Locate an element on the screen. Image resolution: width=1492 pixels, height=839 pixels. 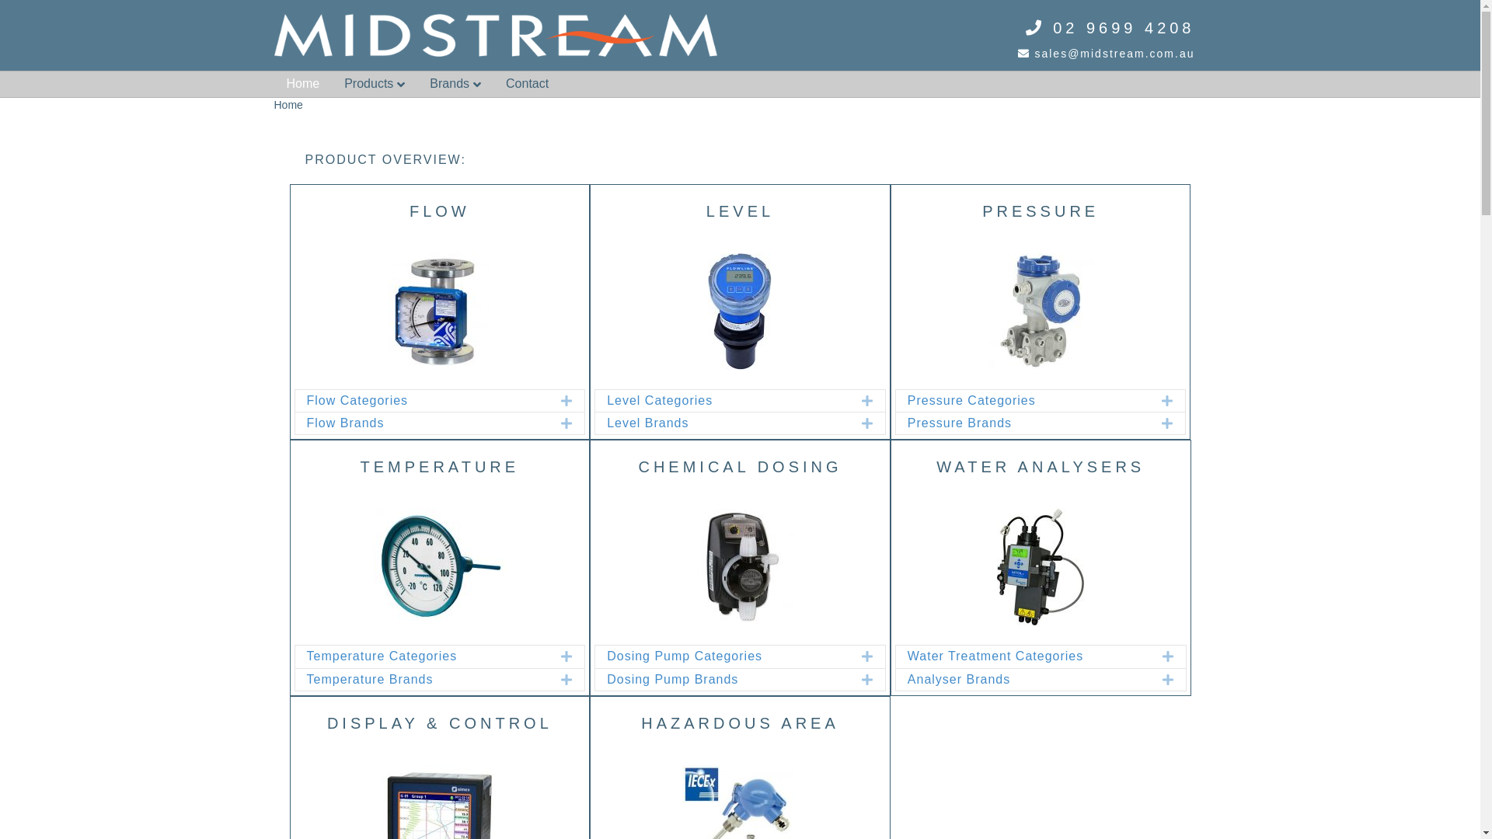
Level Brands is located at coordinates (723, 423).